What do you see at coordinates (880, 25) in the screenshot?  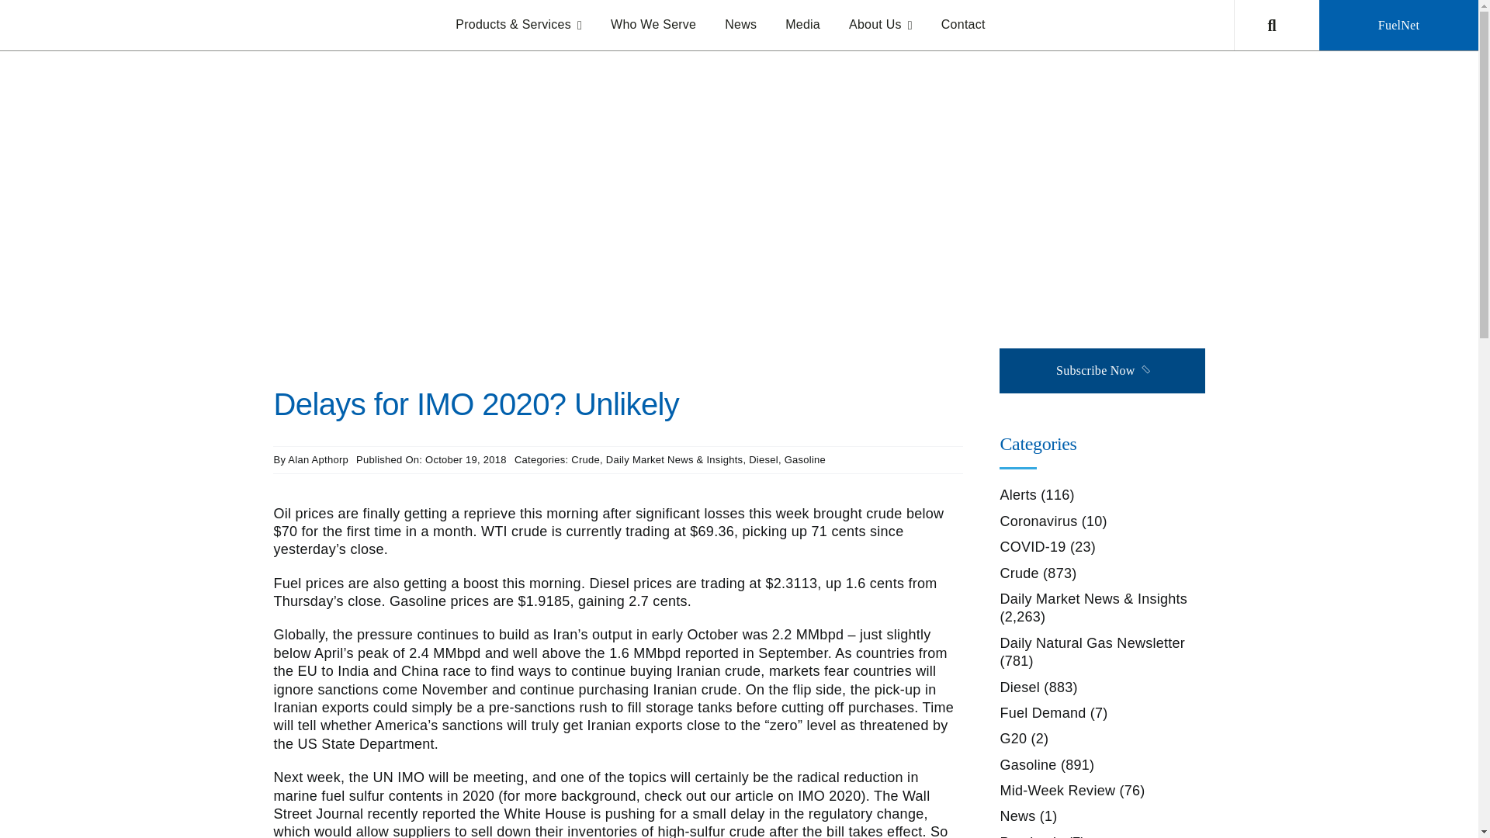 I see `About Us` at bounding box center [880, 25].